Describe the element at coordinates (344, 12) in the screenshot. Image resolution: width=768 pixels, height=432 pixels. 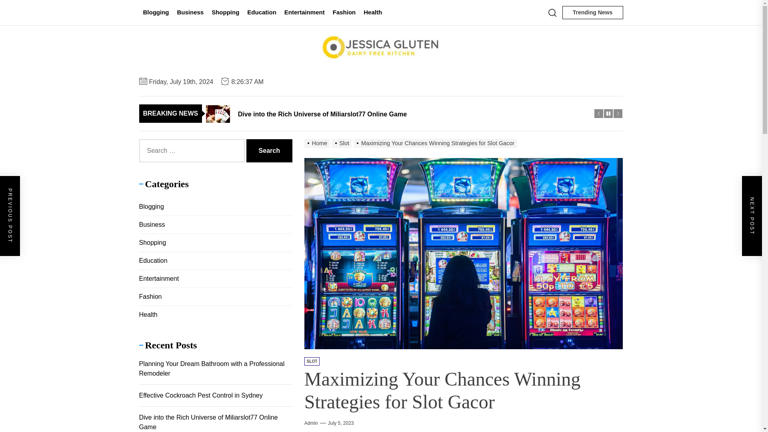
I see `Fashion` at that location.